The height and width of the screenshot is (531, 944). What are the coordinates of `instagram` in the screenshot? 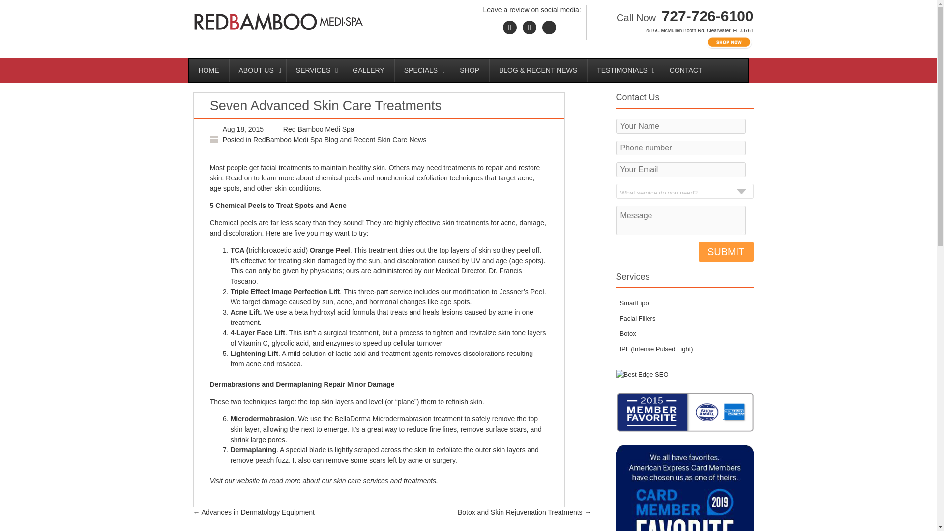 It's located at (549, 27).